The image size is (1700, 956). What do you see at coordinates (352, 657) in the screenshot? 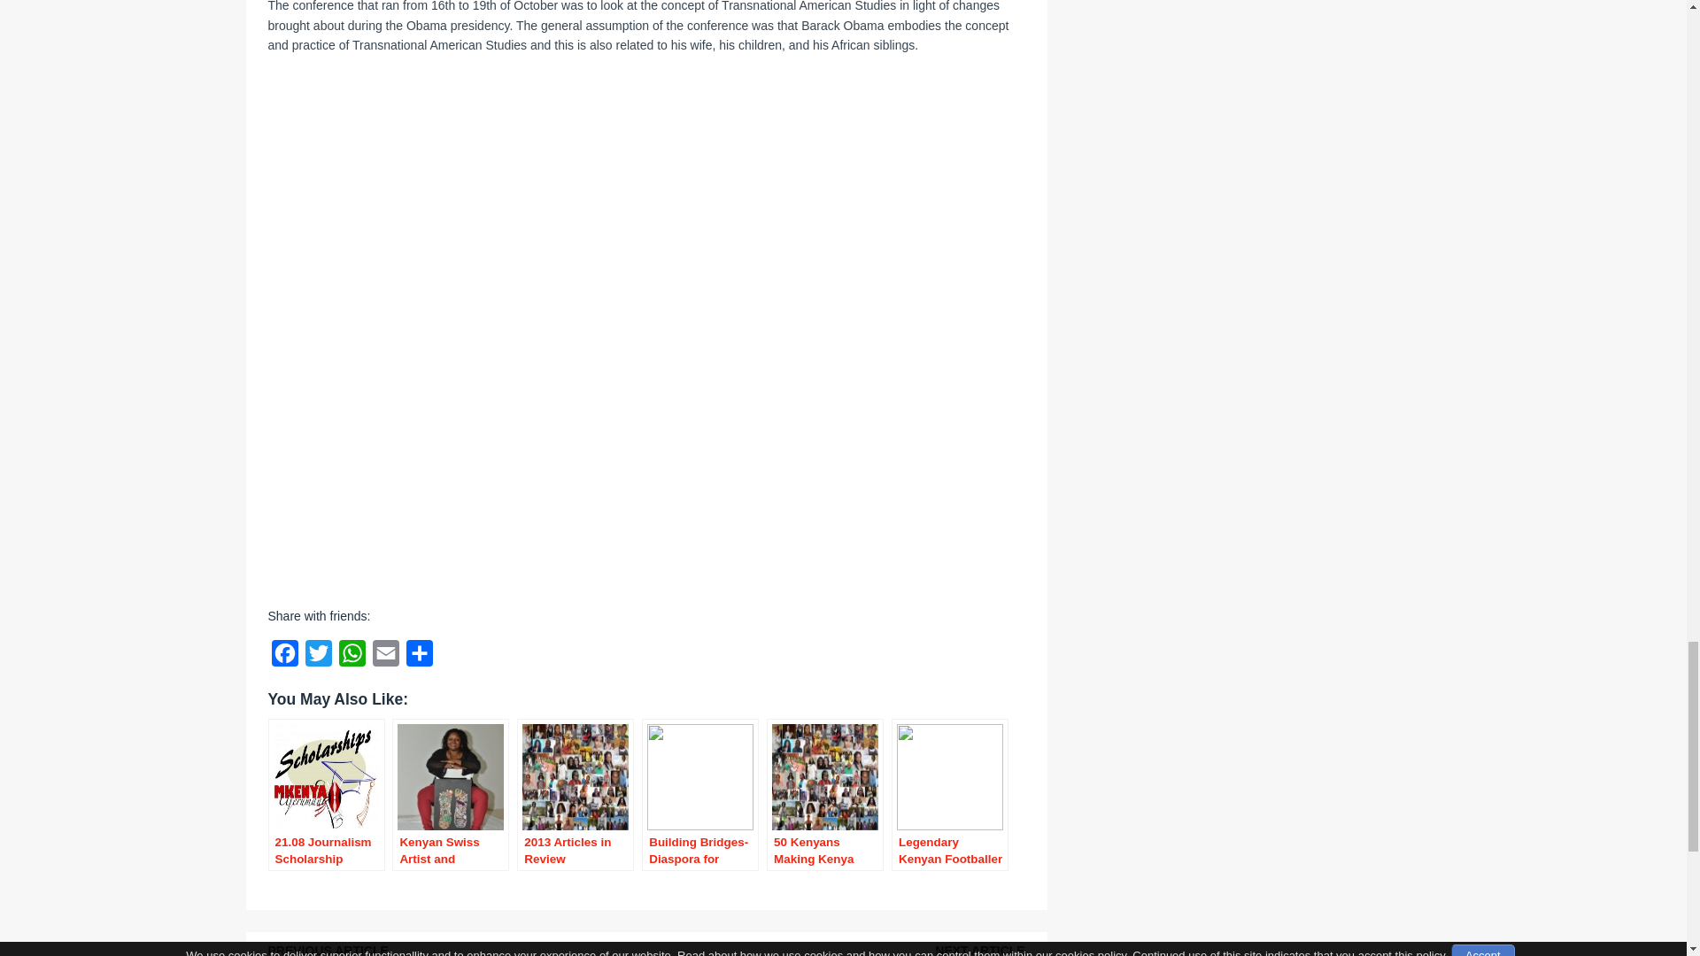
I see `WhatsApp` at bounding box center [352, 657].